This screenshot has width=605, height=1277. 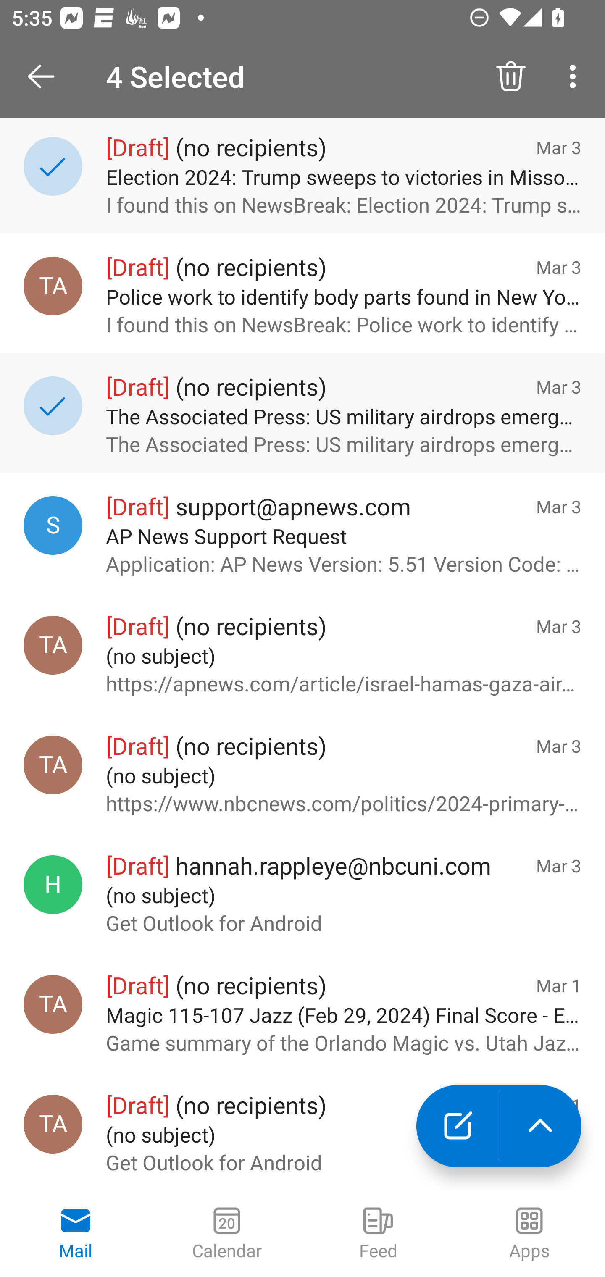 I want to click on Test Appium, testappium002@outlook.com, so click(x=53, y=1124).